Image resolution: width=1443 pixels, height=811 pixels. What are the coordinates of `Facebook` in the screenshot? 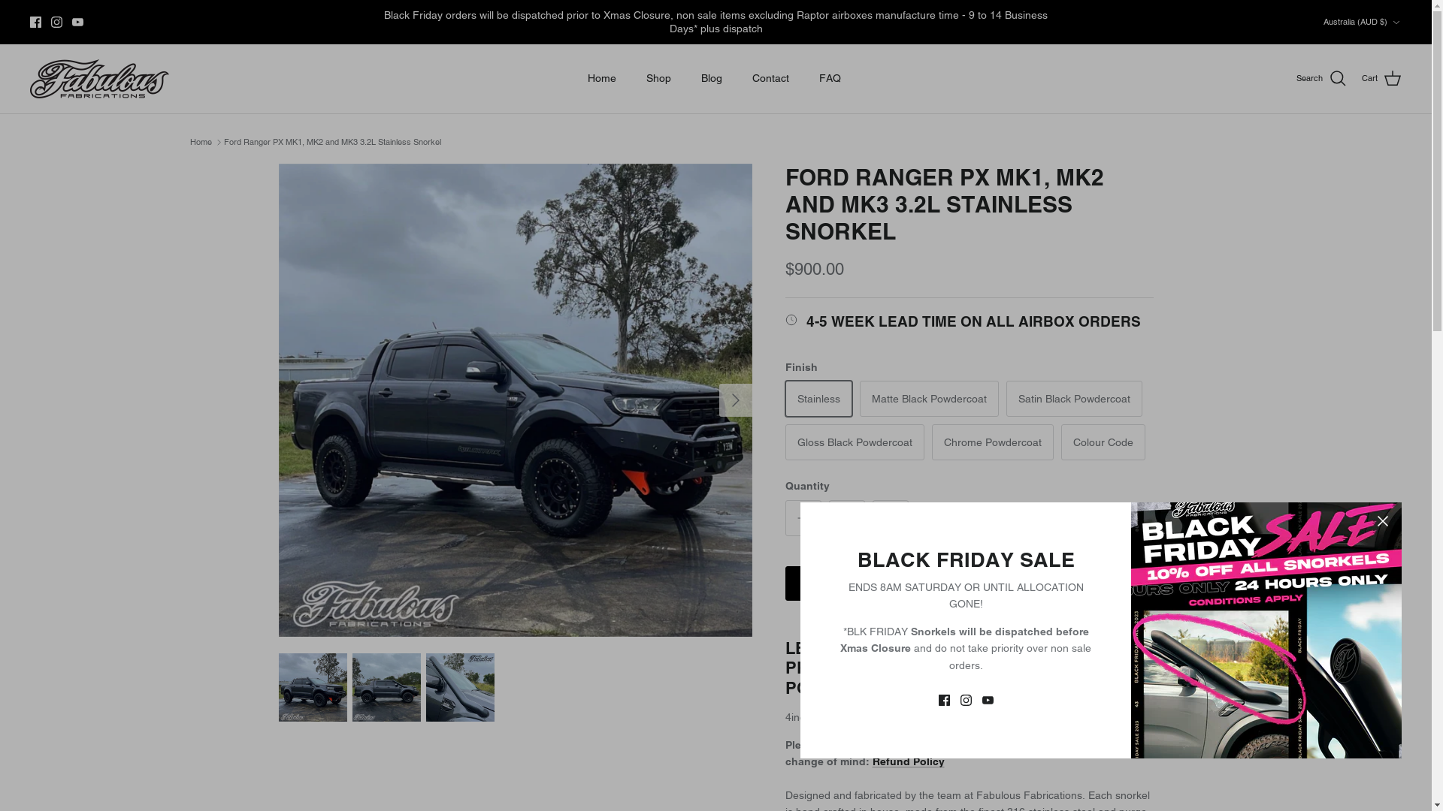 It's located at (36, 23).